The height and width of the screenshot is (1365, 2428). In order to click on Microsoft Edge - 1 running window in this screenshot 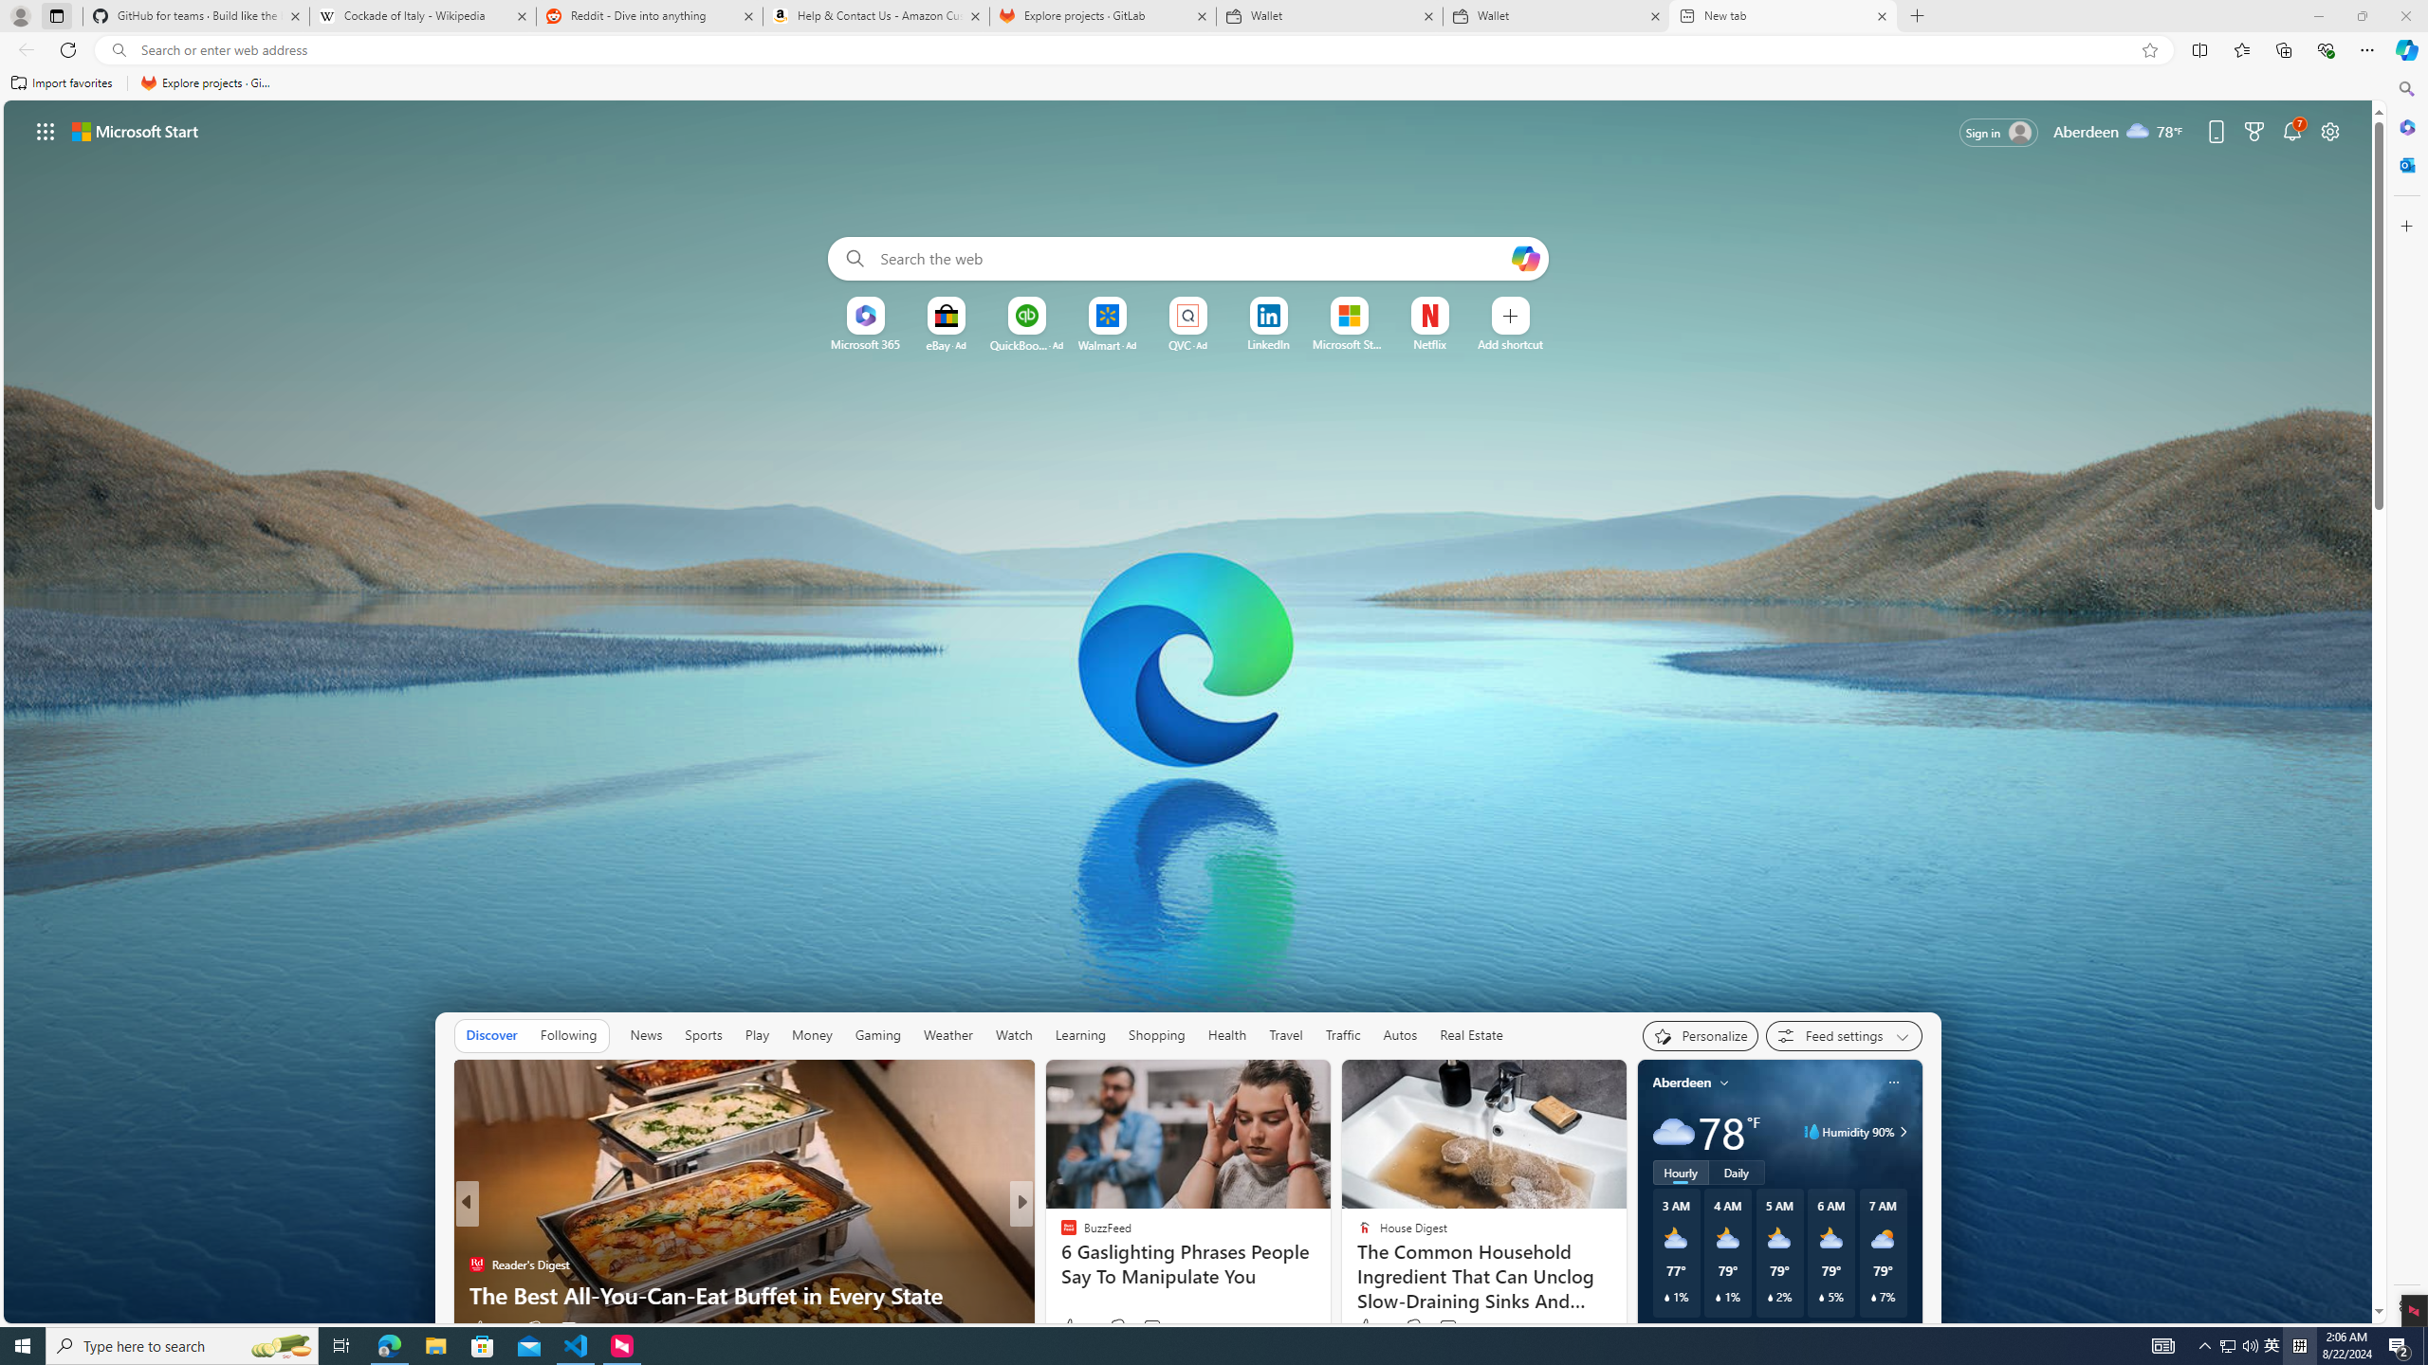, I will do `click(389, 1346)`.